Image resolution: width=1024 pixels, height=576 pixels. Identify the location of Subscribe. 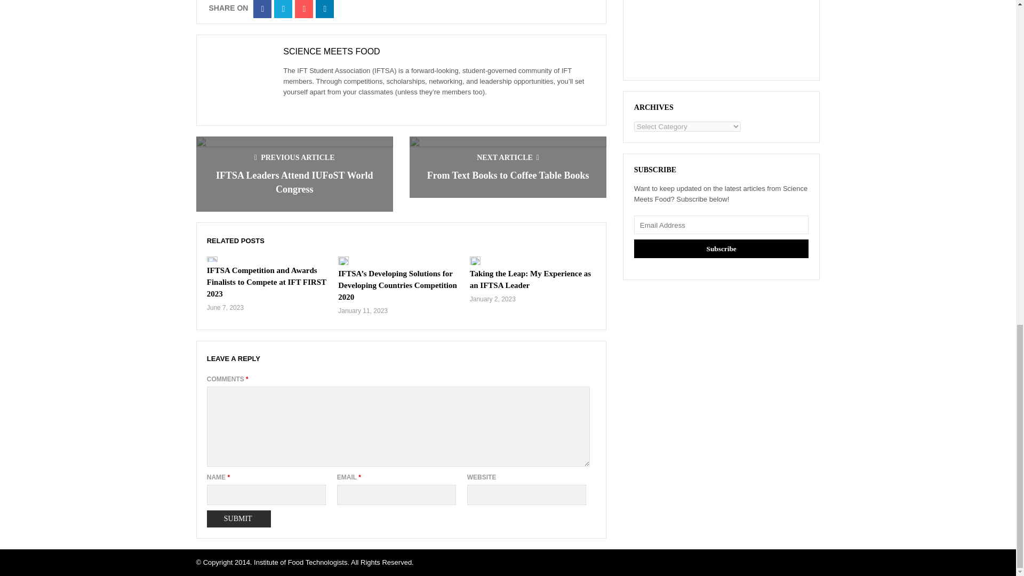
(721, 249).